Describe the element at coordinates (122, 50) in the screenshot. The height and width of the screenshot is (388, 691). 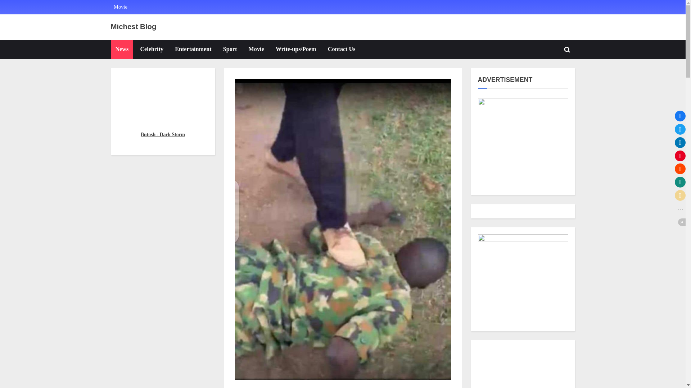
I see `News` at that location.